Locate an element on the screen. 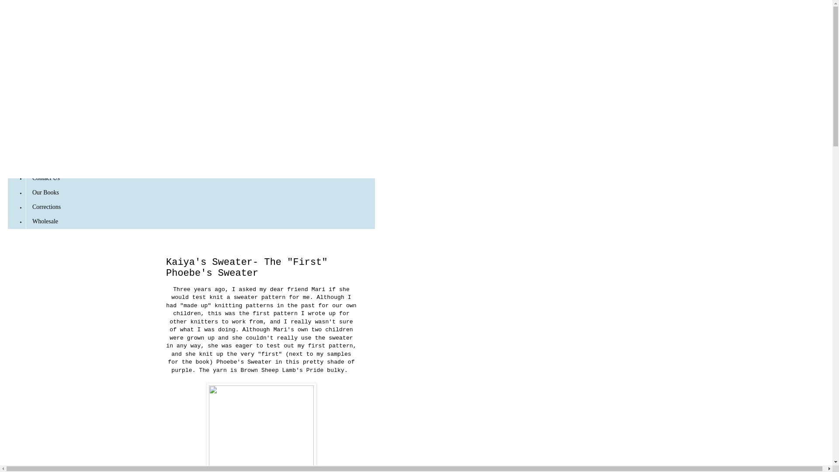 The width and height of the screenshot is (839, 472). Corrections is located at coordinates (46, 207).